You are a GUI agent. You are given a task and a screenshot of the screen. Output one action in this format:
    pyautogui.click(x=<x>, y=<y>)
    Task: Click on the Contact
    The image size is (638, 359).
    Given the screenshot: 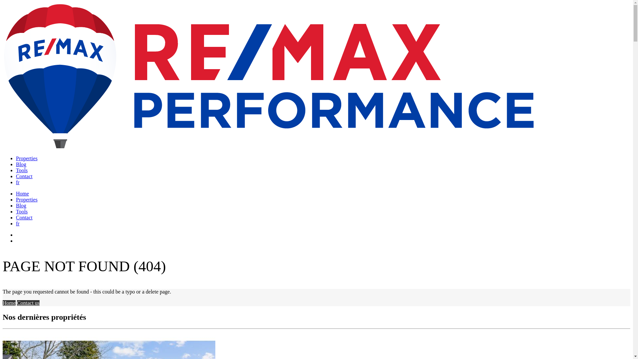 What is the action you would take?
    pyautogui.click(x=24, y=217)
    